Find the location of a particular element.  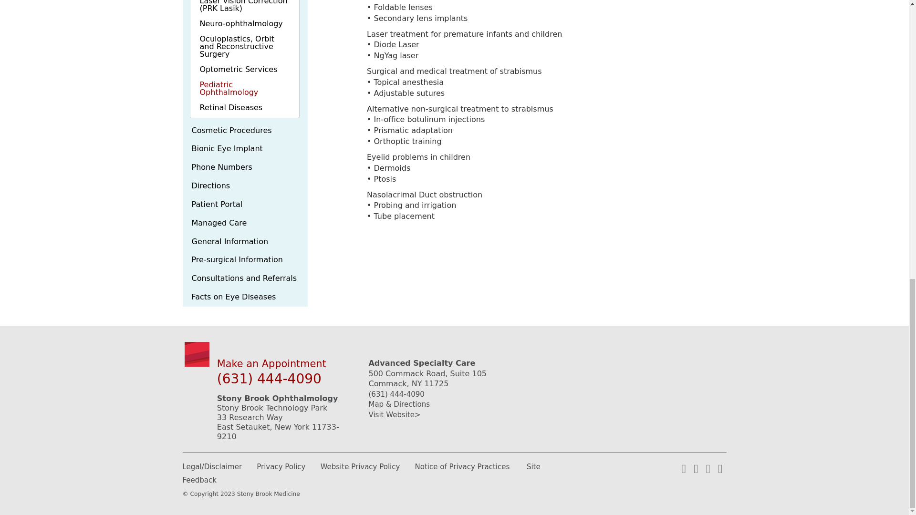

Neuro-ophthalmology is located at coordinates (244, 23).